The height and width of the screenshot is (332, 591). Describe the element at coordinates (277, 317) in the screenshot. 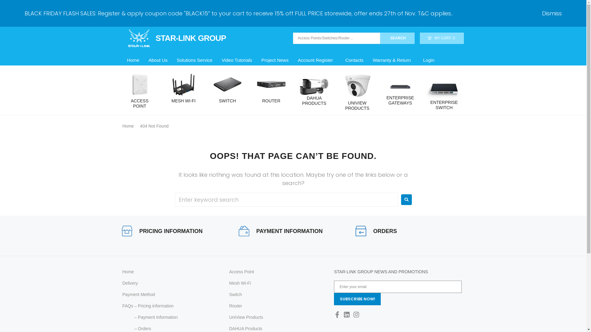

I see `UniView Products` at that location.